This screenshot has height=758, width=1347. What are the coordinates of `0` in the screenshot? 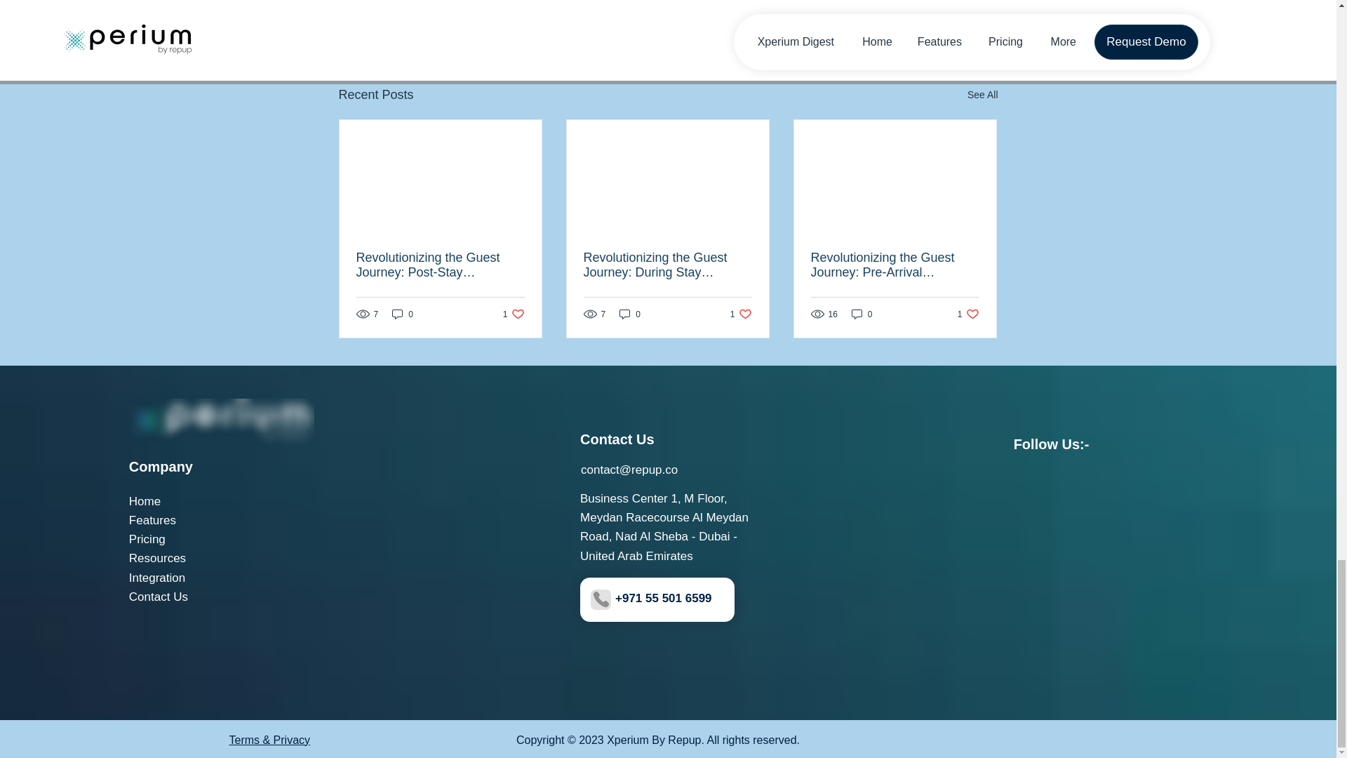 It's located at (920, 18).